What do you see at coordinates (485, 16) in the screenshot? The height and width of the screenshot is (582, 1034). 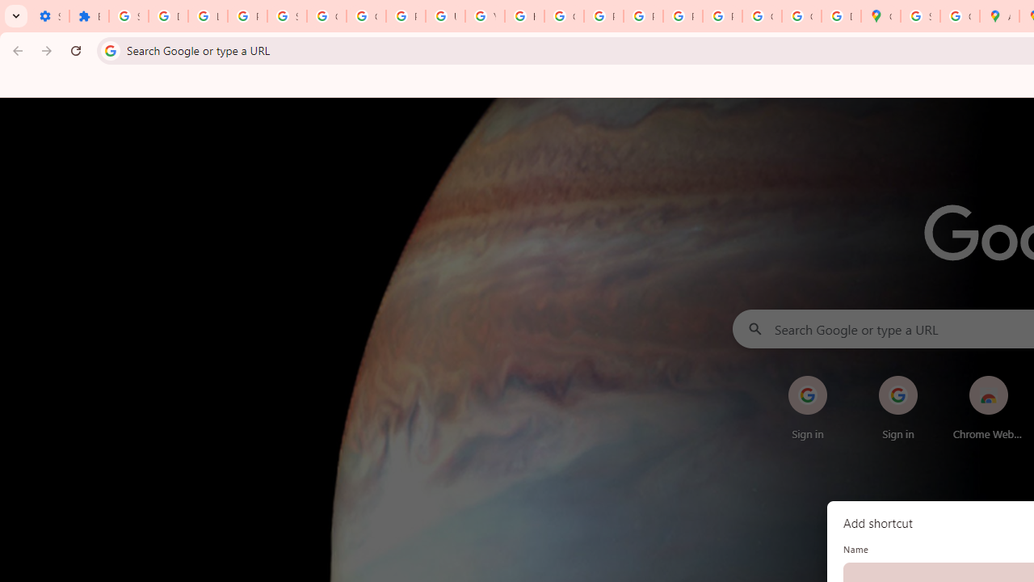 I see `YouTube` at bounding box center [485, 16].